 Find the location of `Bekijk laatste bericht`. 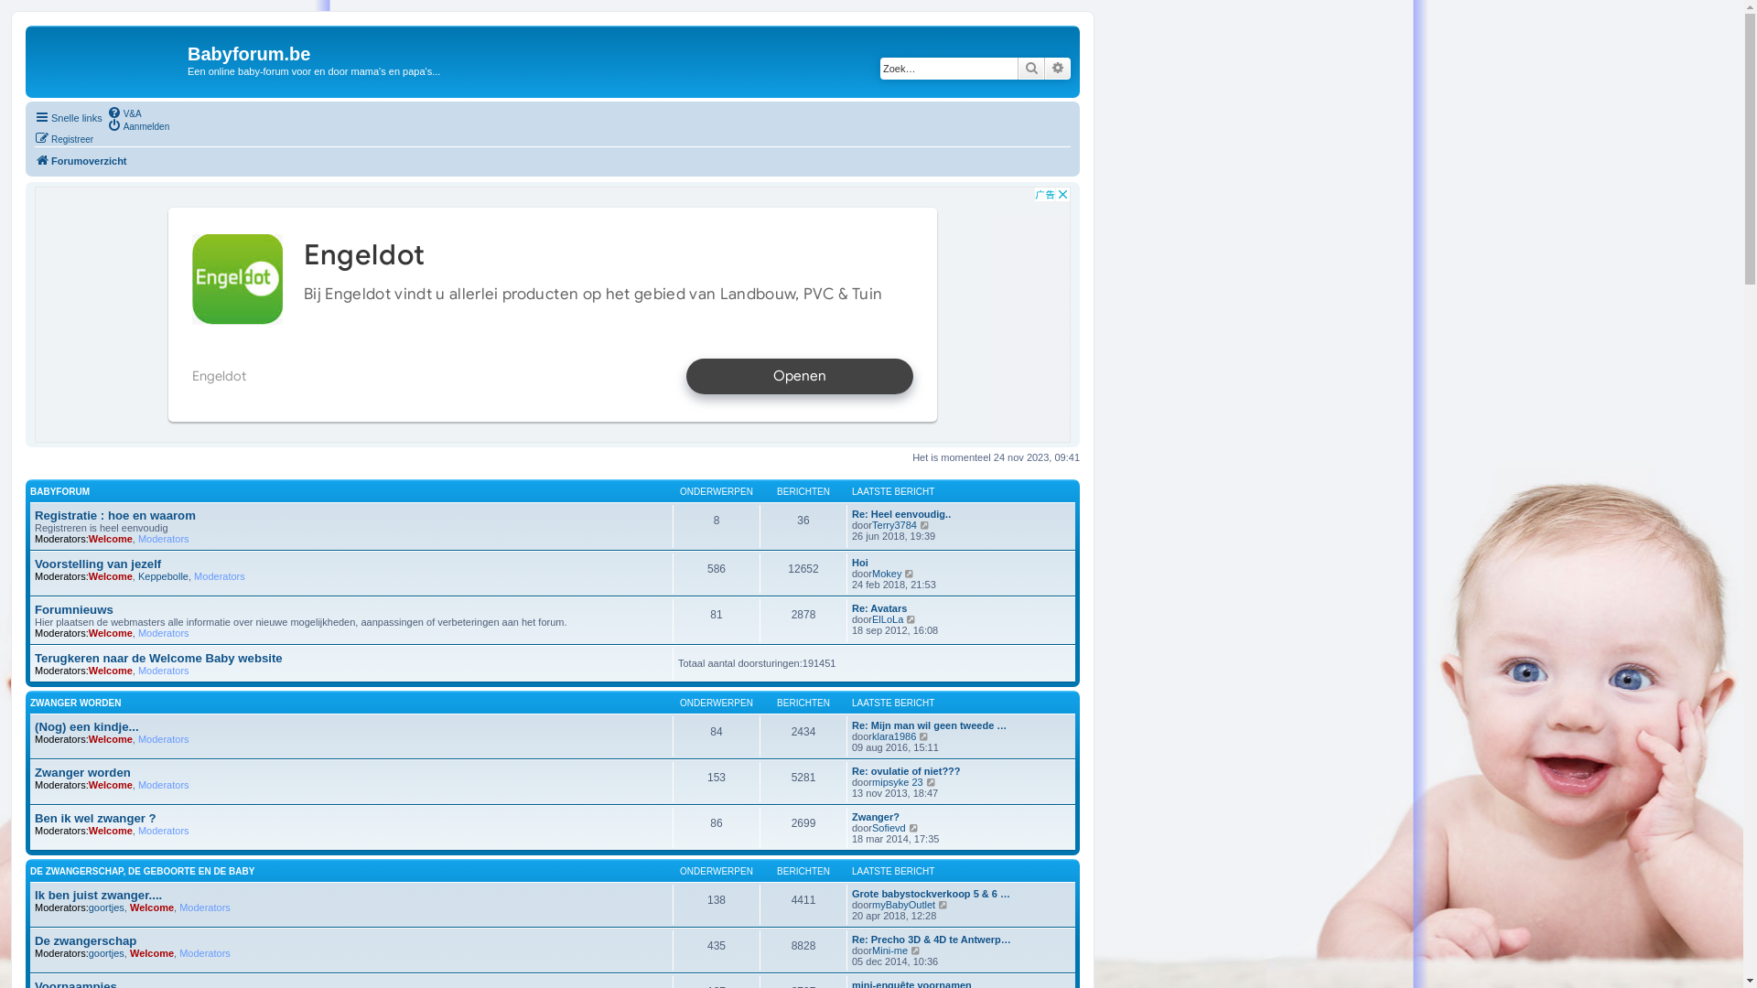

Bekijk laatste bericht is located at coordinates (924, 736).